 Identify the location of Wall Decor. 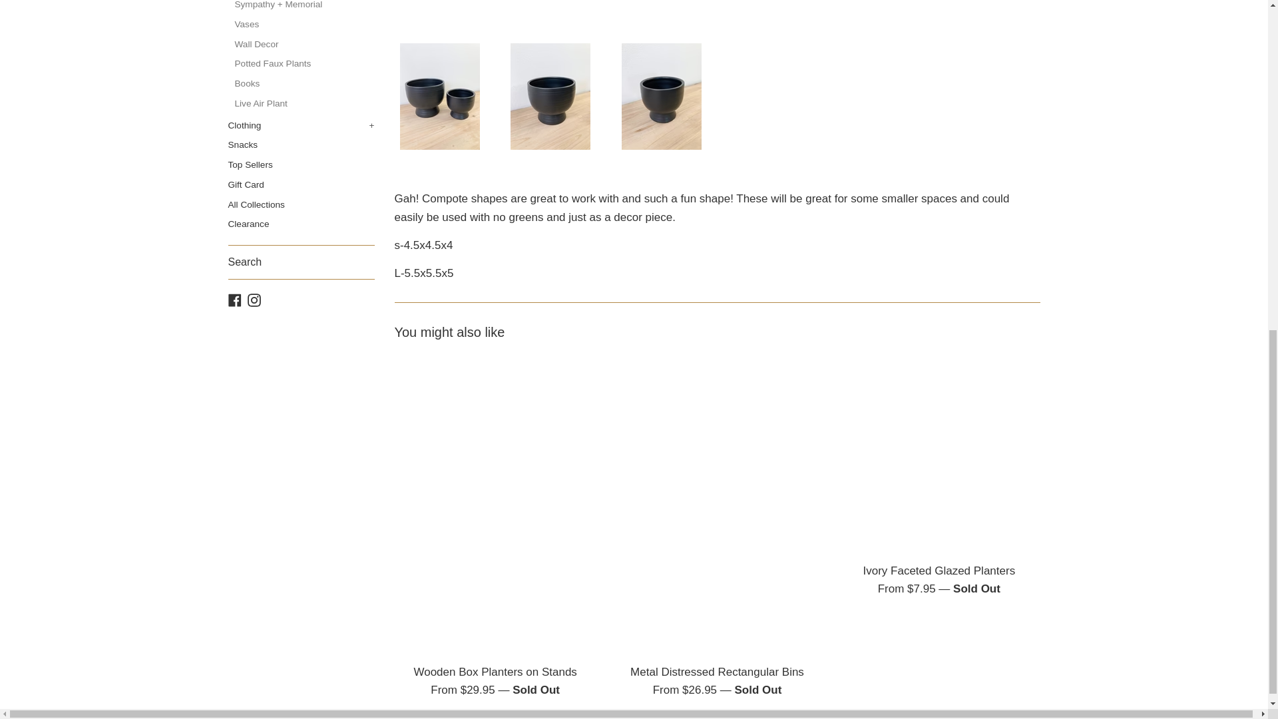
(304, 44).